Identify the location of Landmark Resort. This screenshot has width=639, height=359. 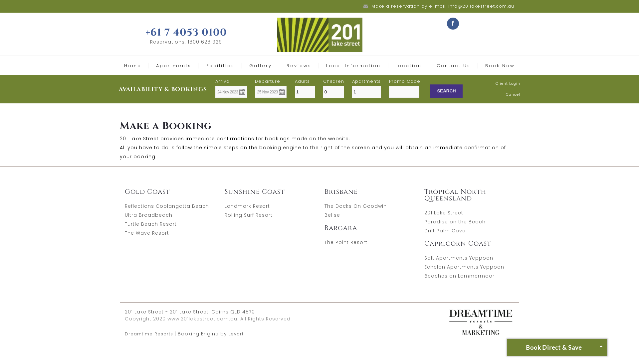
(247, 206).